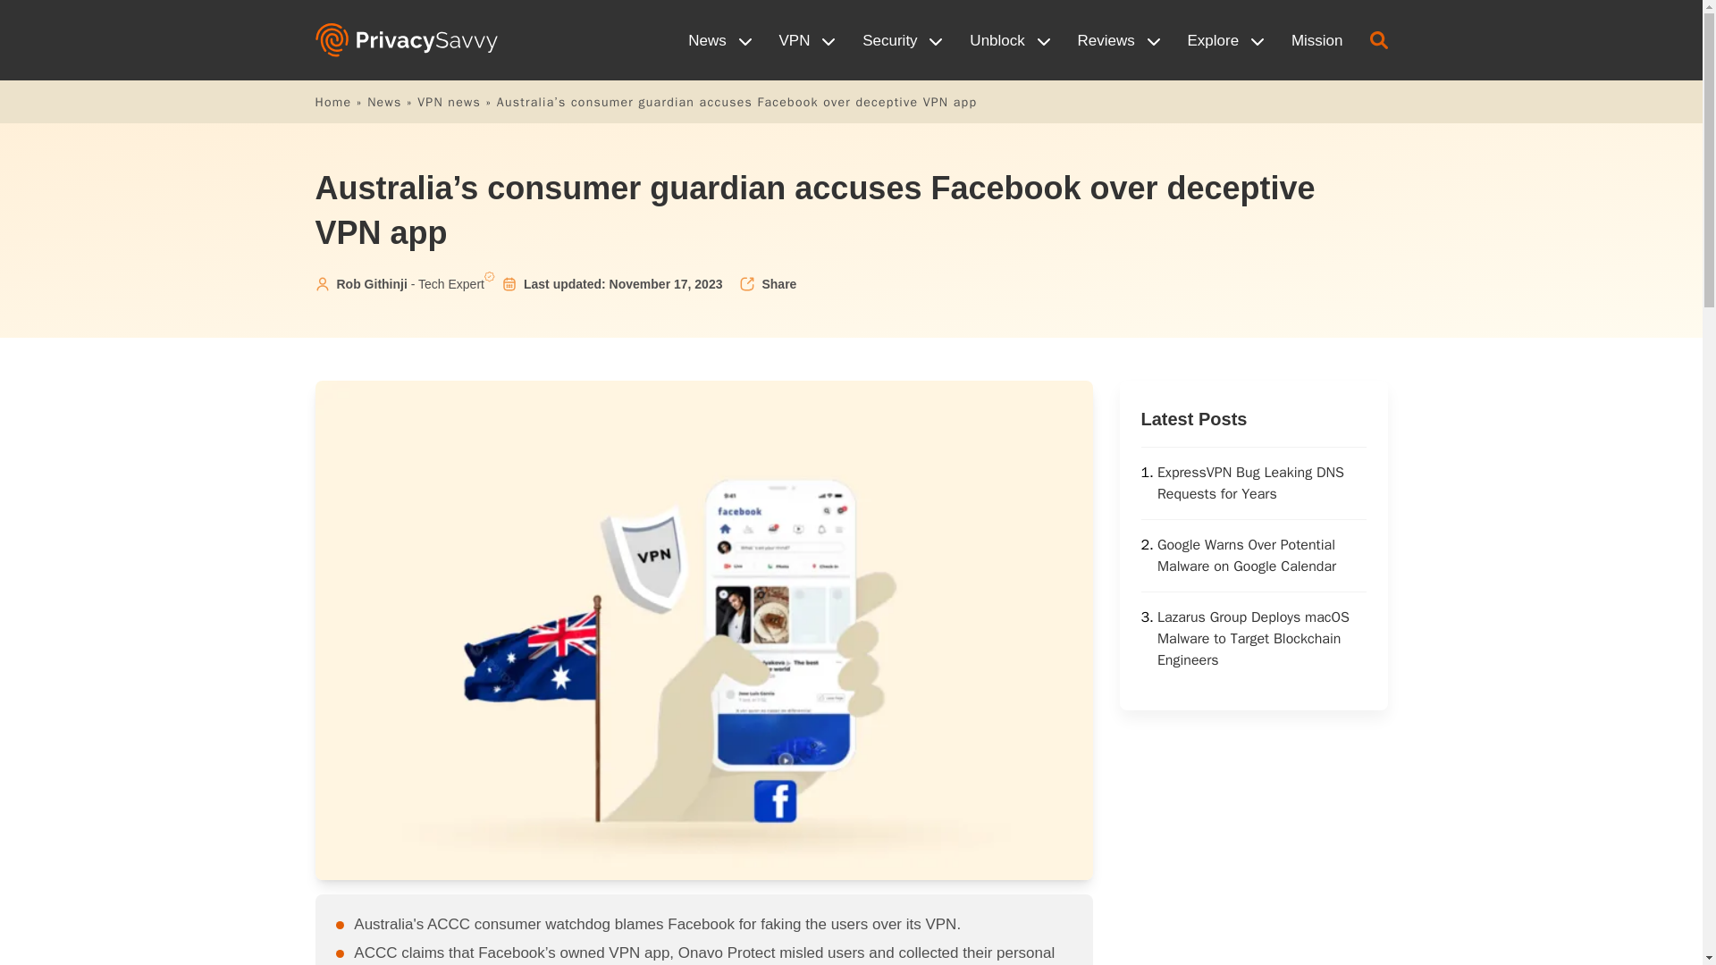 The image size is (1716, 965). Describe the element at coordinates (1010, 40) in the screenshot. I see `Unblock` at that location.